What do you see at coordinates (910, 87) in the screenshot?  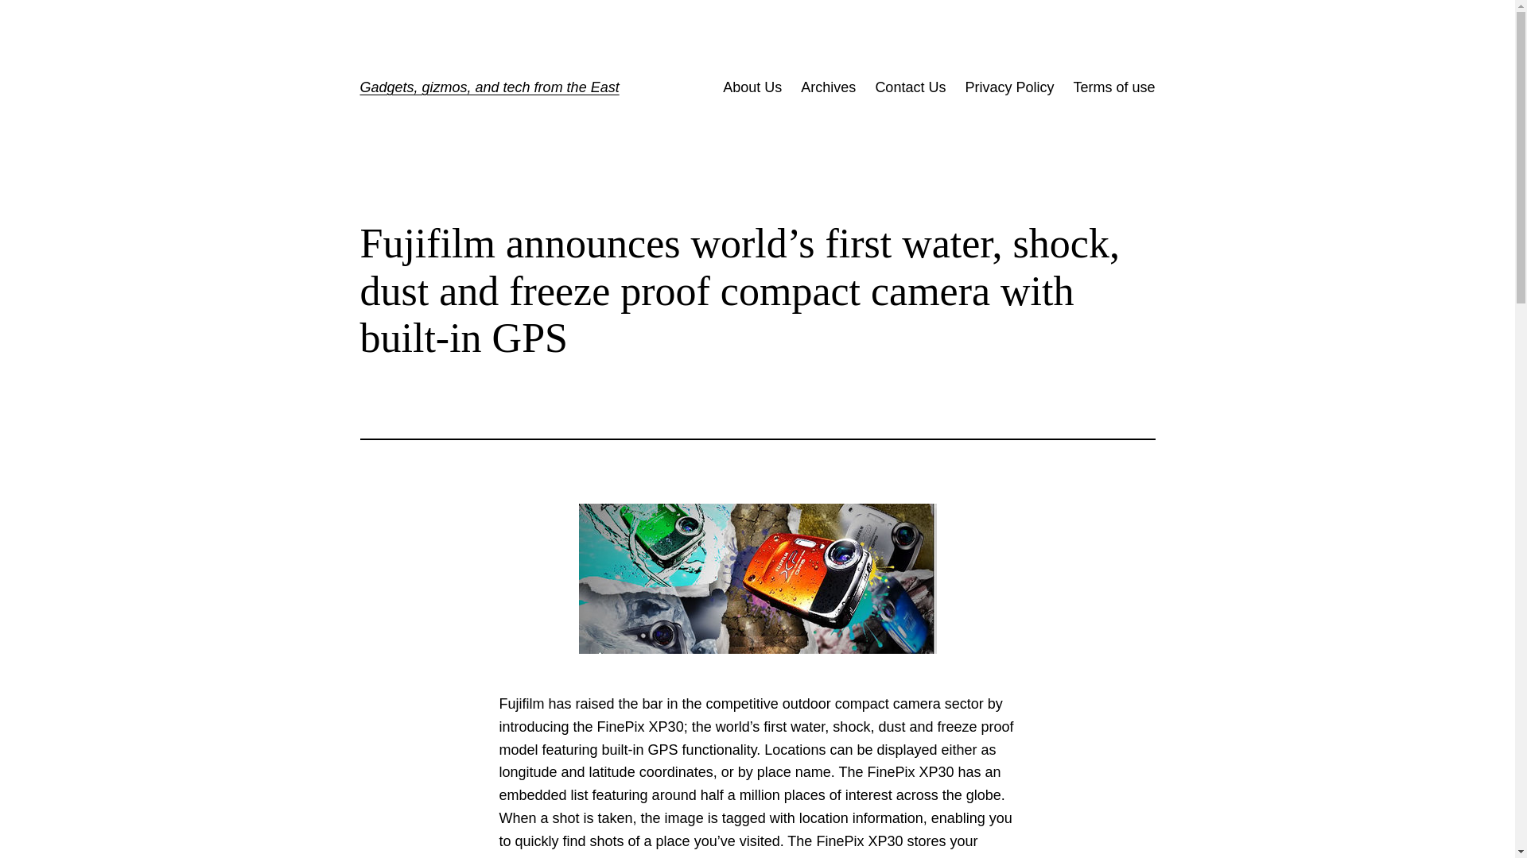 I see `Contact Us` at bounding box center [910, 87].